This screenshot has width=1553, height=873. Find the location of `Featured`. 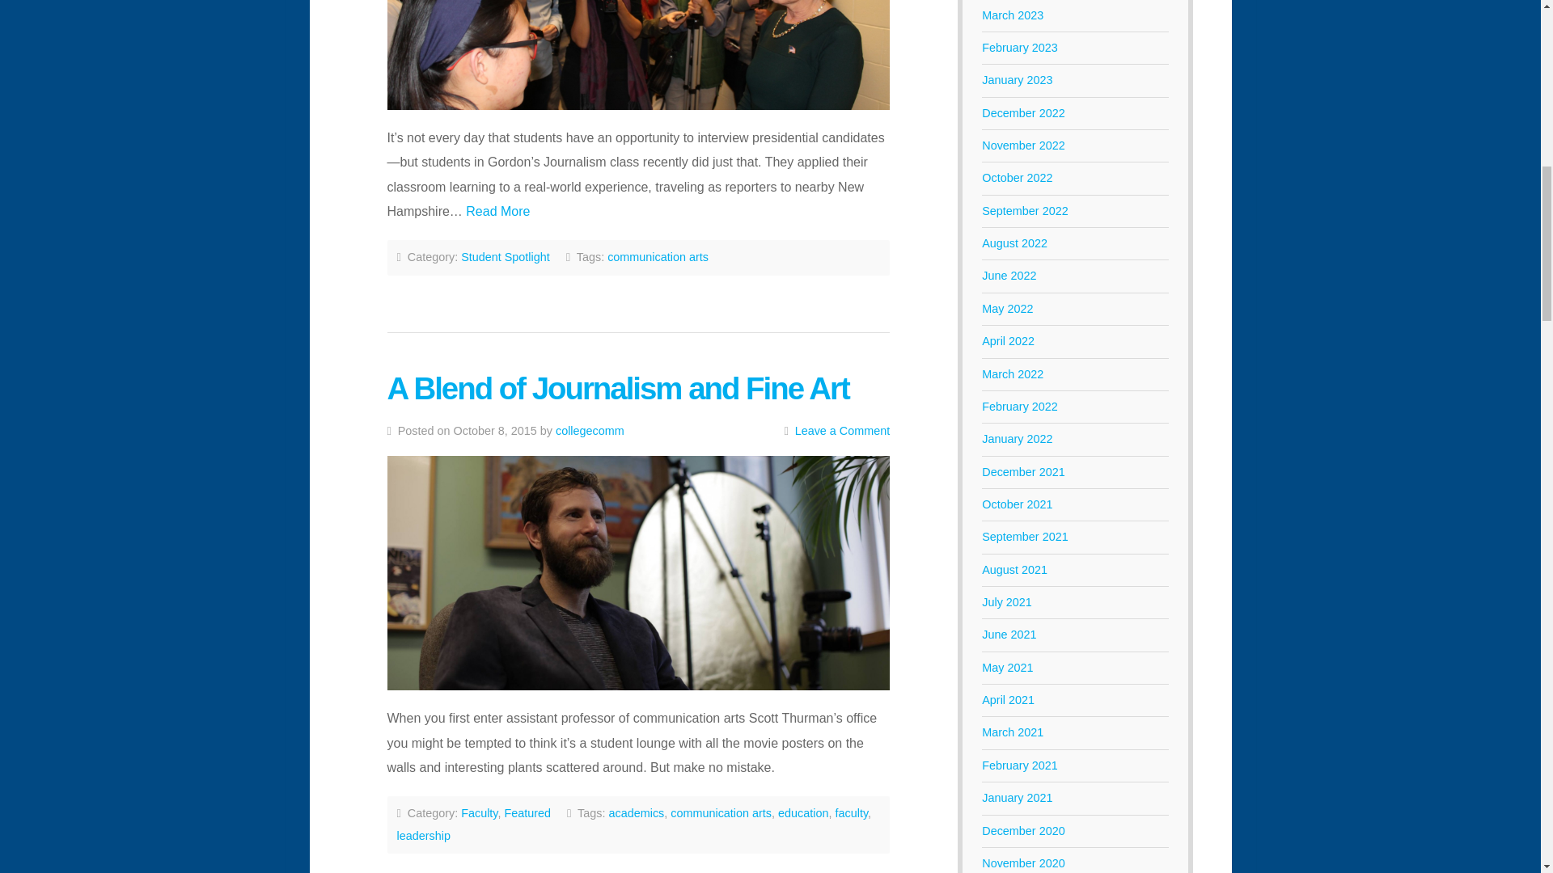

Featured is located at coordinates (527, 813).